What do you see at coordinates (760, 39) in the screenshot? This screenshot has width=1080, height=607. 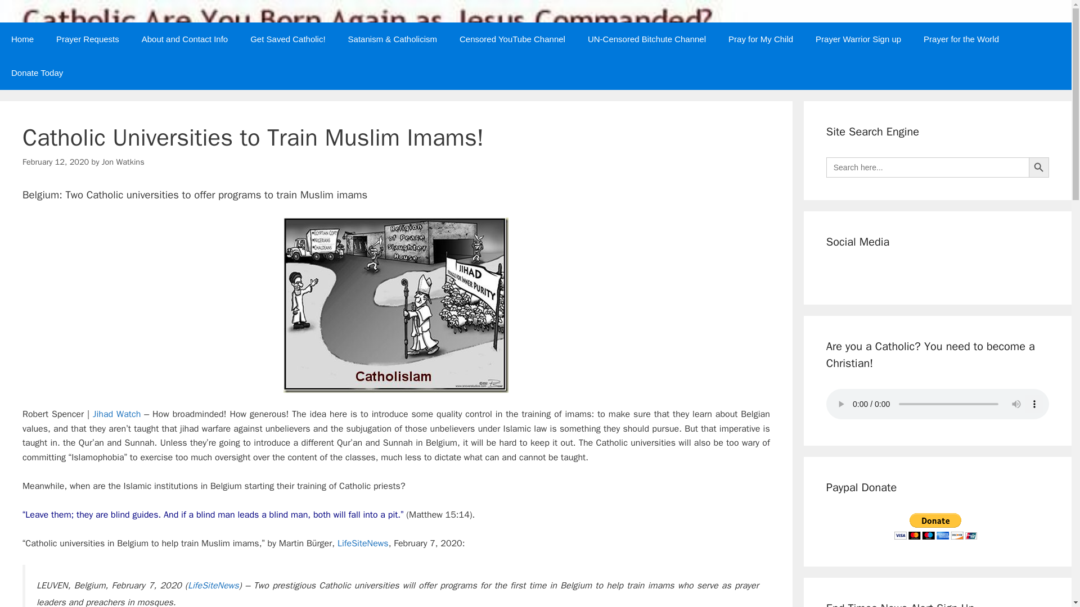 I see `Pray for My Child` at bounding box center [760, 39].